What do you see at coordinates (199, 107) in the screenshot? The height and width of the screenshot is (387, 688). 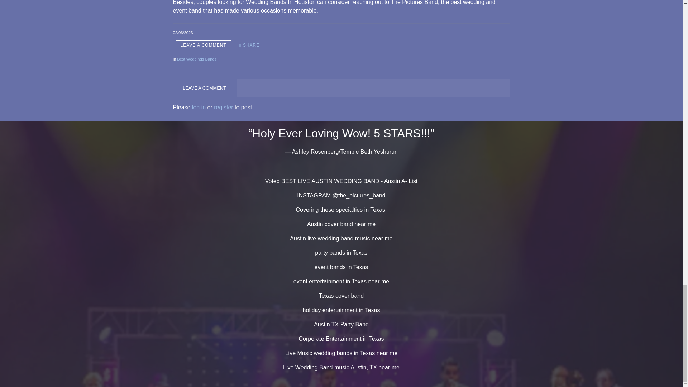 I see `log in` at bounding box center [199, 107].